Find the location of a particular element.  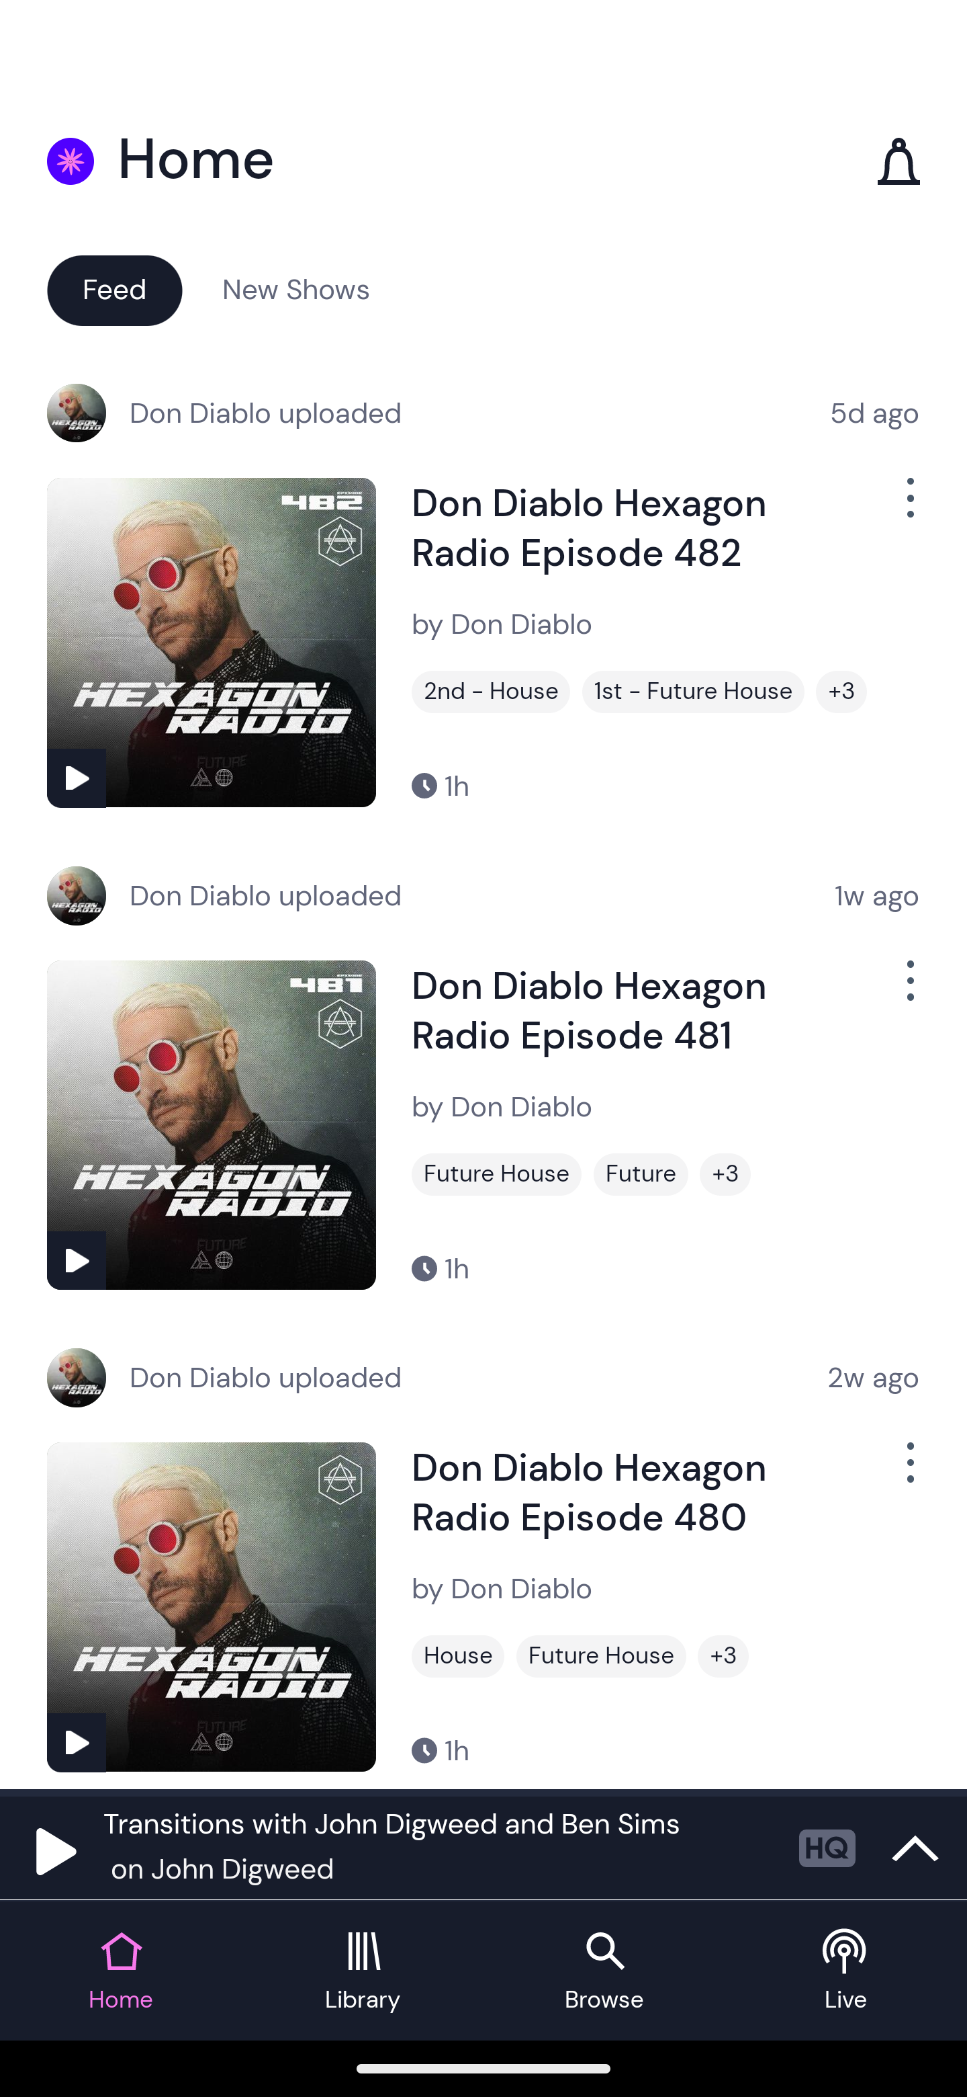

Show Options Menu Button is located at coordinates (908, 508).